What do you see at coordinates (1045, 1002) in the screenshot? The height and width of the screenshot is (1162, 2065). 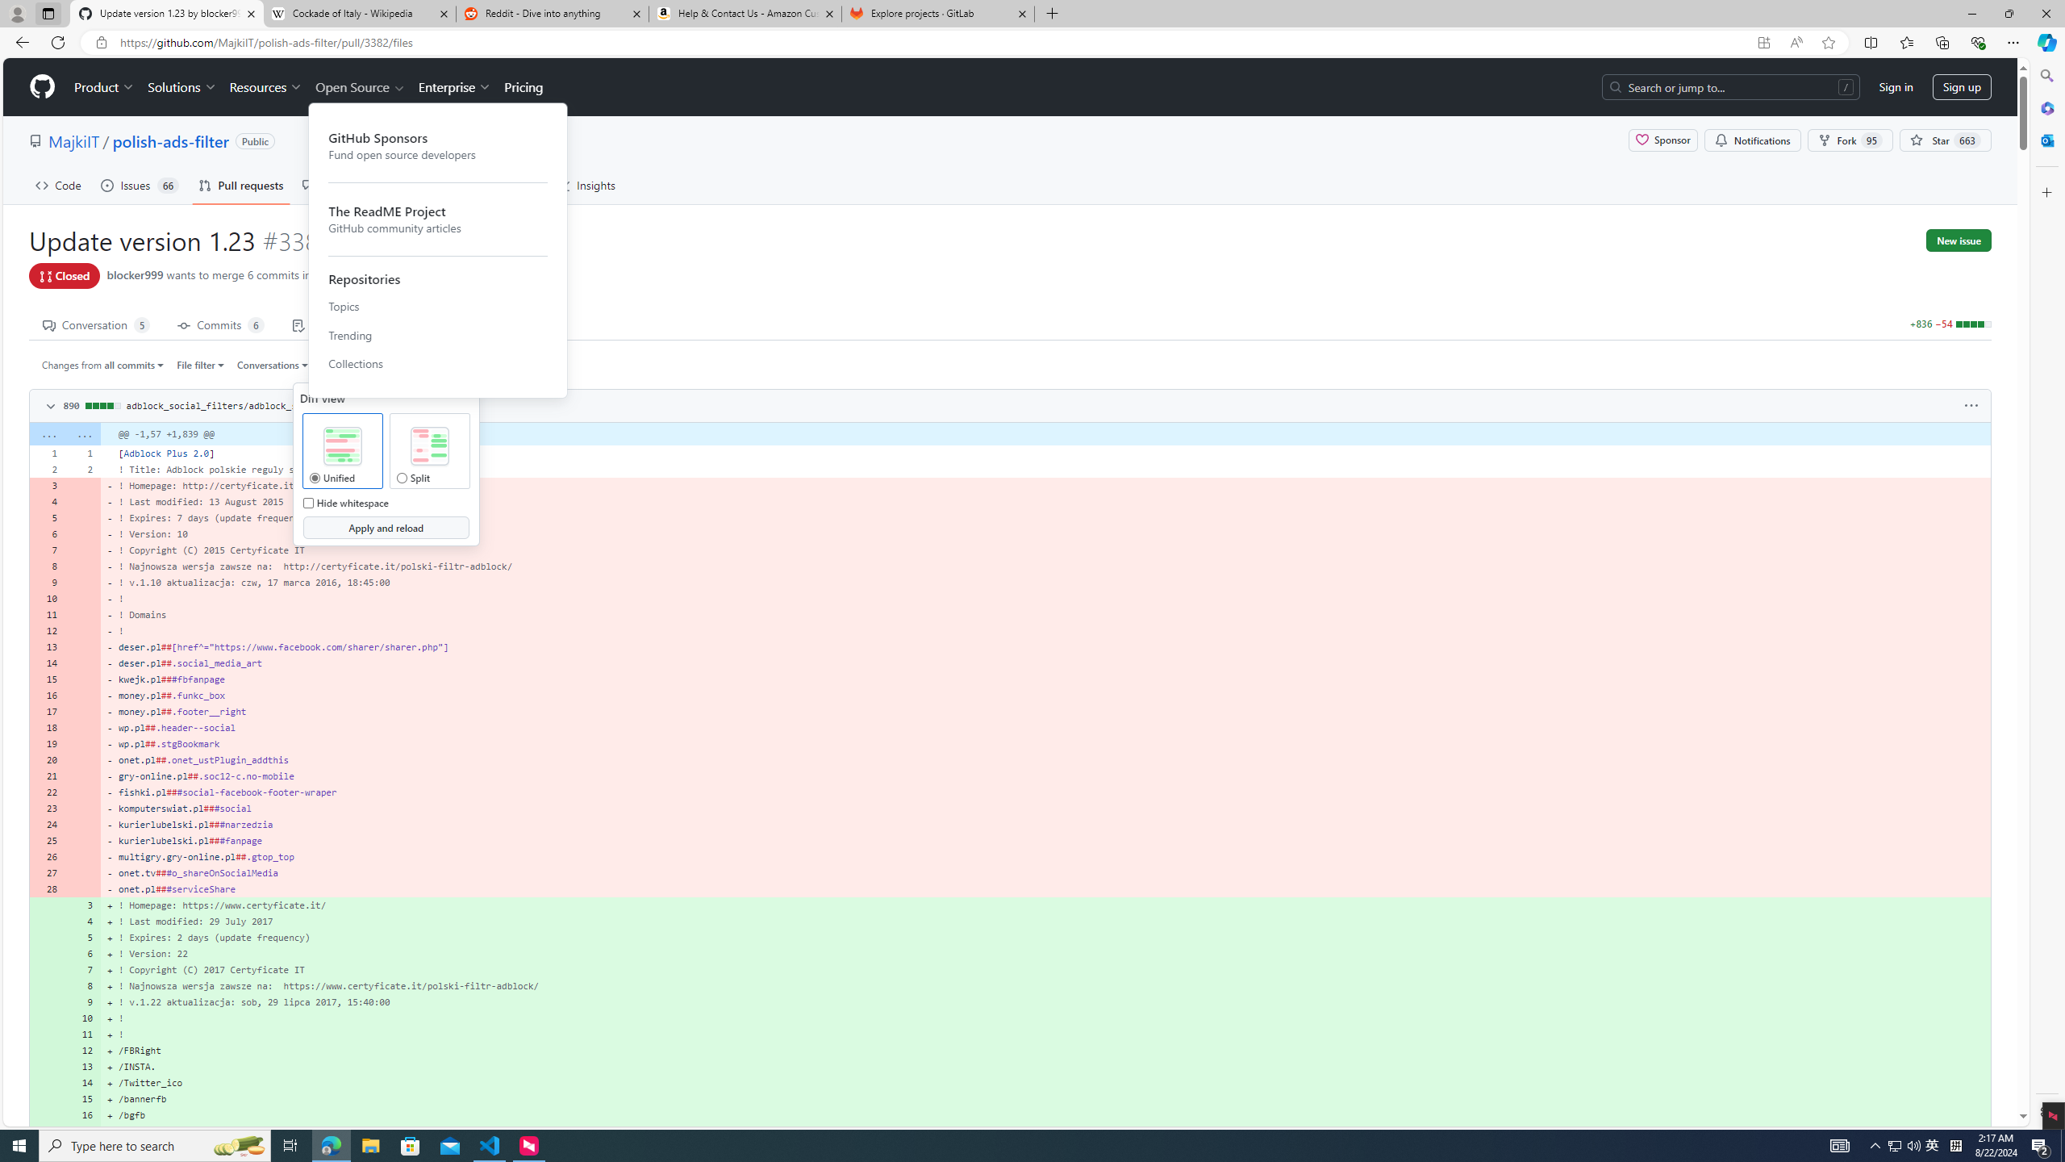 I see `+ ! v.1.22 aktualizacja: sob, 29 lipca 2017, 15:40:00 ` at bounding box center [1045, 1002].